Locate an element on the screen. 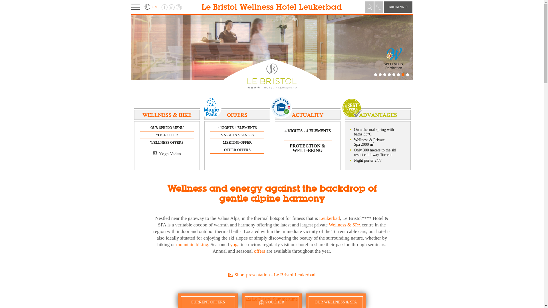 The image size is (548, 308). The whole place is dedicated to wellness is located at coordinates (267, 41).